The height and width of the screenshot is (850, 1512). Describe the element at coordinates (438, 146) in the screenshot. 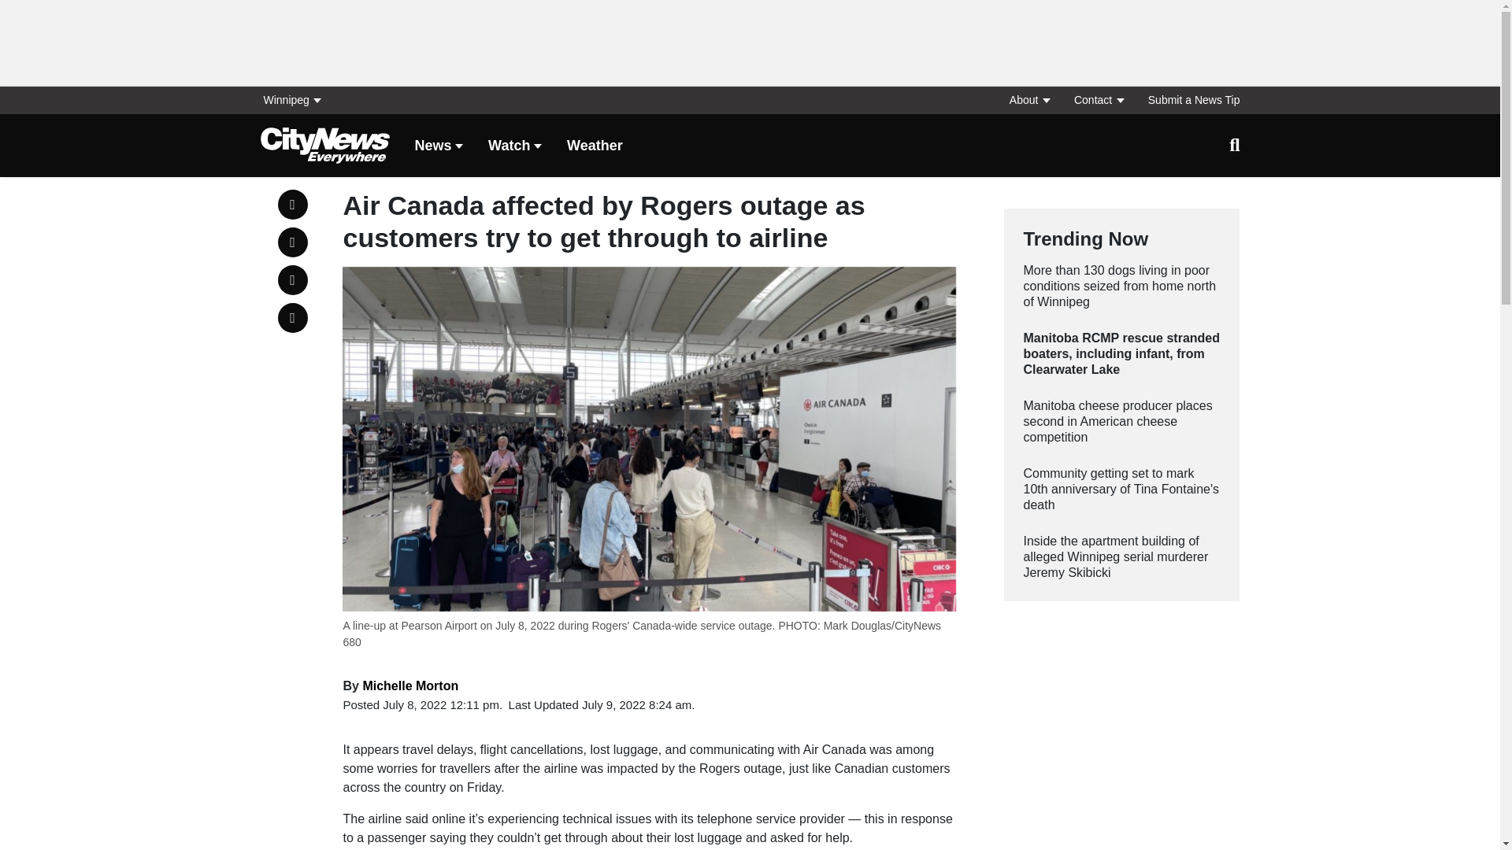

I see `News` at that location.